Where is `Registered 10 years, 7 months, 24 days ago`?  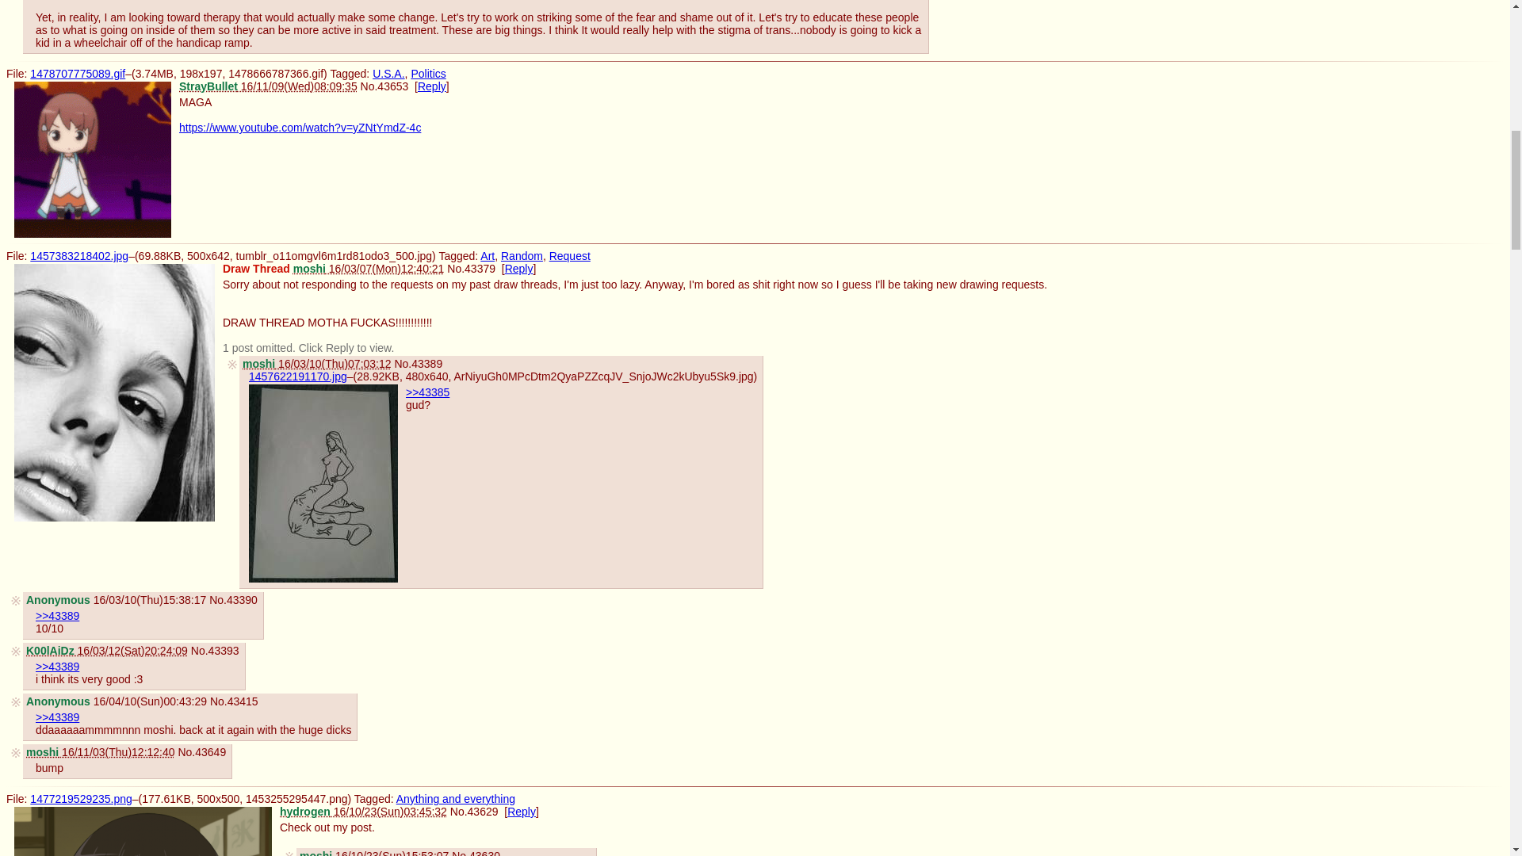 Registered 10 years, 7 months, 24 days ago is located at coordinates (316, 363).